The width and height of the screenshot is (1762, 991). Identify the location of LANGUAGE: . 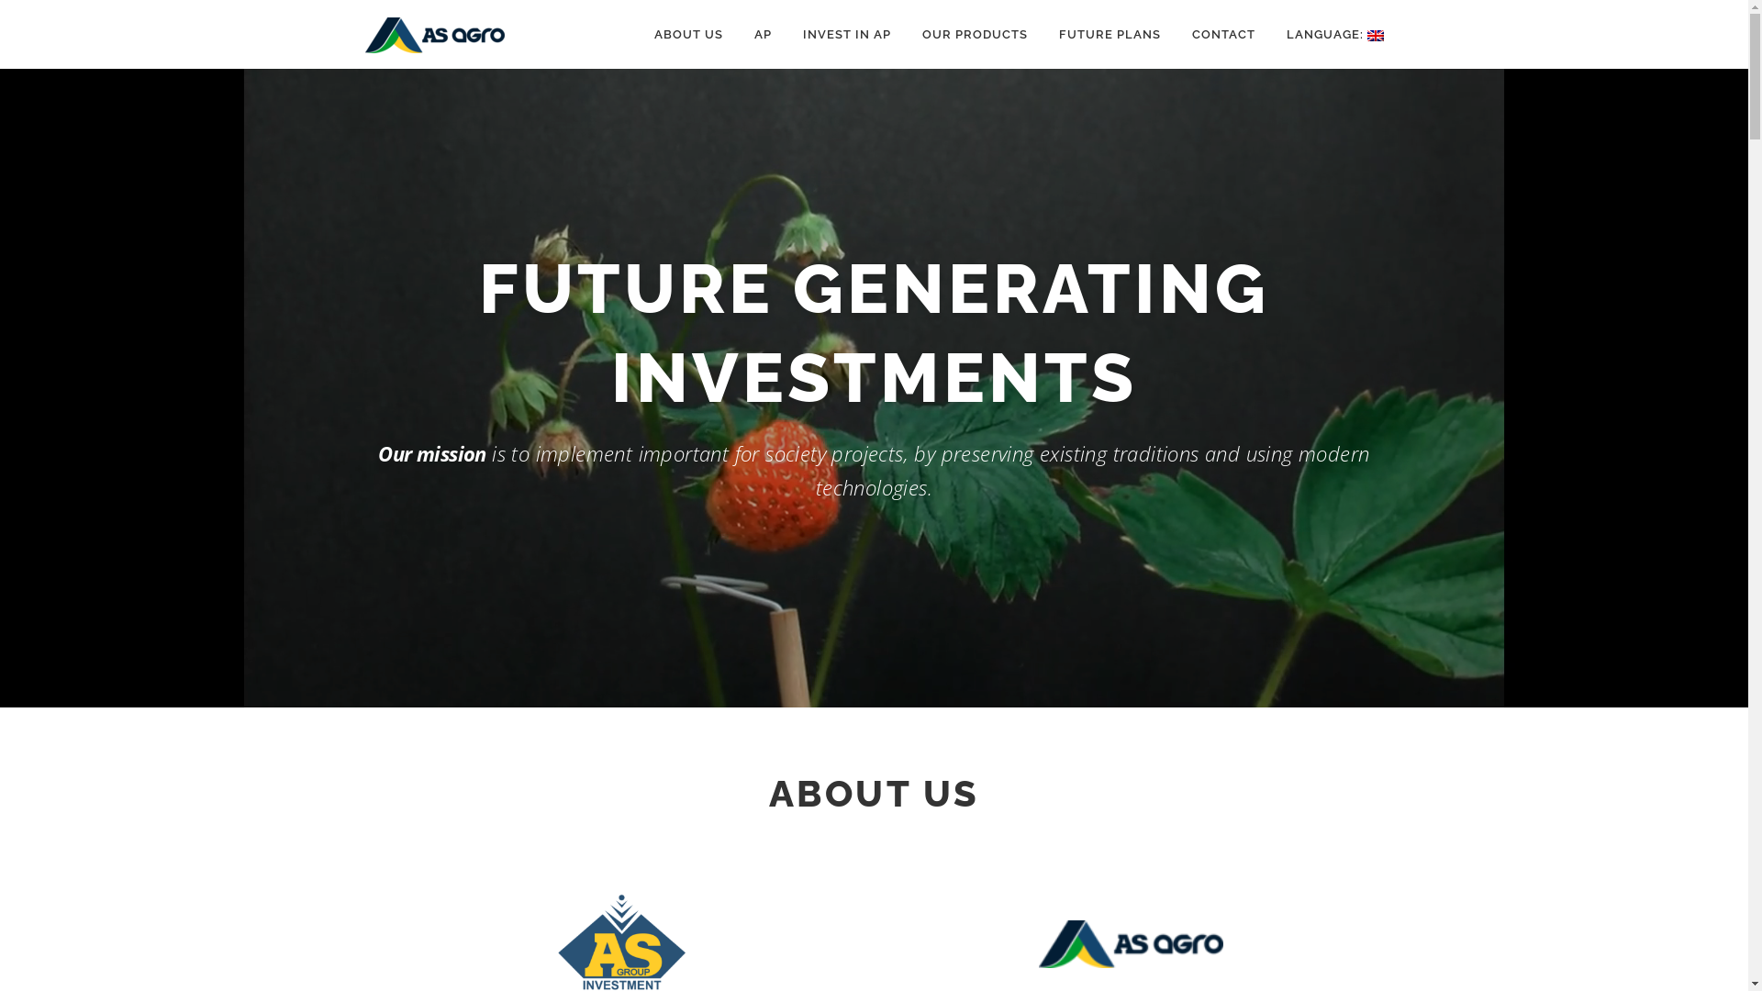
(1327, 35).